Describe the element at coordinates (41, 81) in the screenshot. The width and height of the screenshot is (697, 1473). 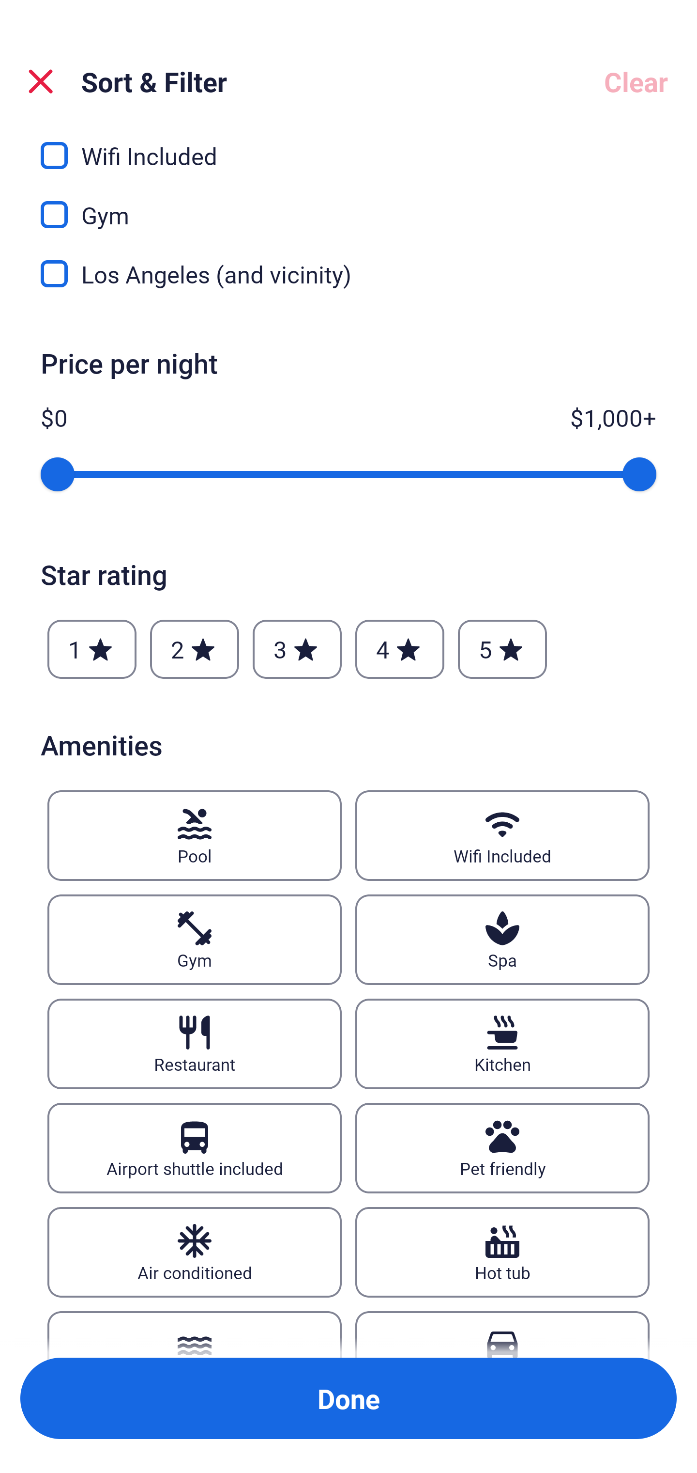
I see `Close Sort and Filter` at that location.